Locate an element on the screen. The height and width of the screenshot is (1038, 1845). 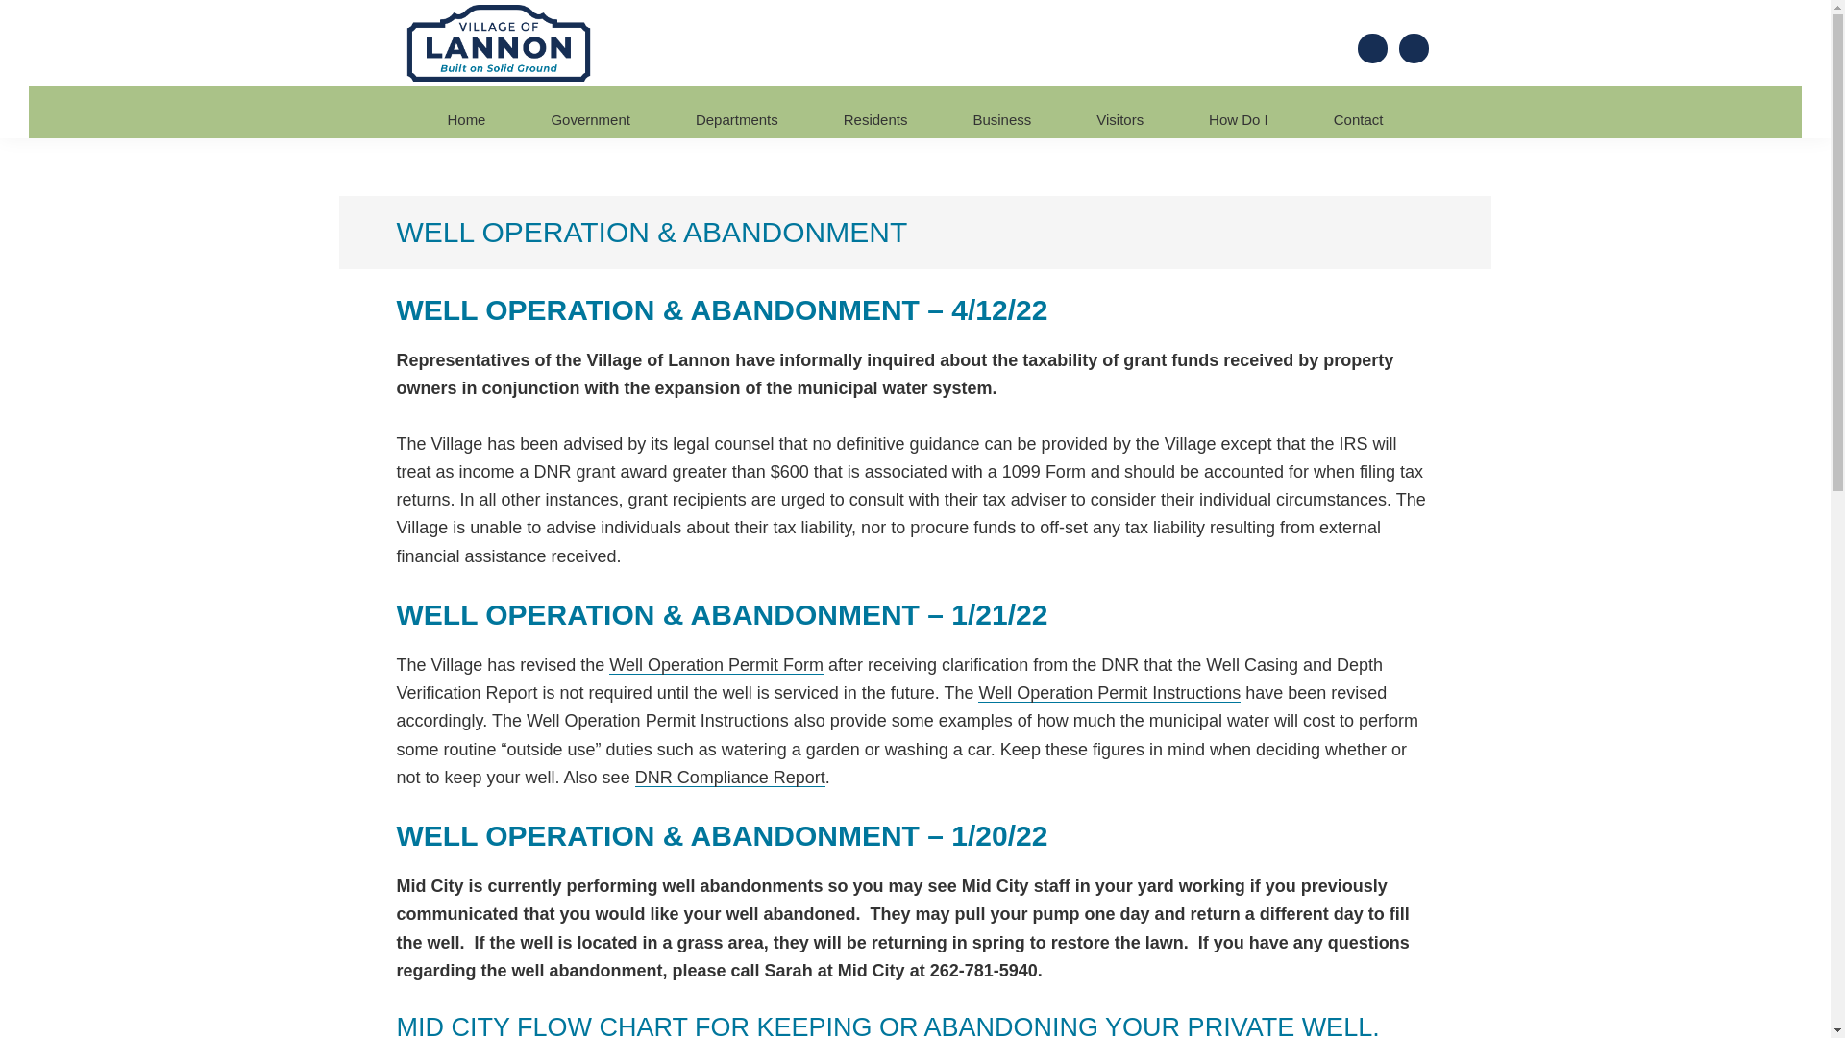
Home is located at coordinates (465, 119).